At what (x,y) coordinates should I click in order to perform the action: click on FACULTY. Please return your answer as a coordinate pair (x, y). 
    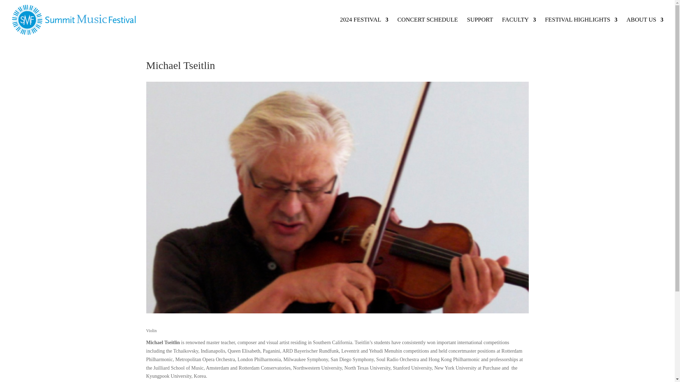
    Looking at the image, I should click on (519, 28).